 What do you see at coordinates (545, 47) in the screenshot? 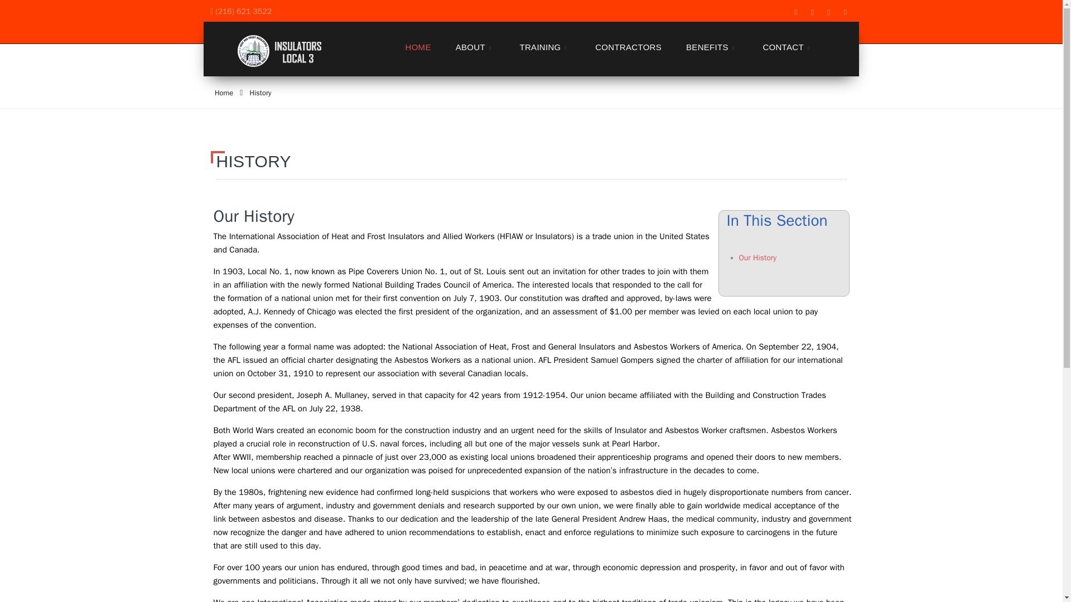
I see `TRAINING` at bounding box center [545, 47].